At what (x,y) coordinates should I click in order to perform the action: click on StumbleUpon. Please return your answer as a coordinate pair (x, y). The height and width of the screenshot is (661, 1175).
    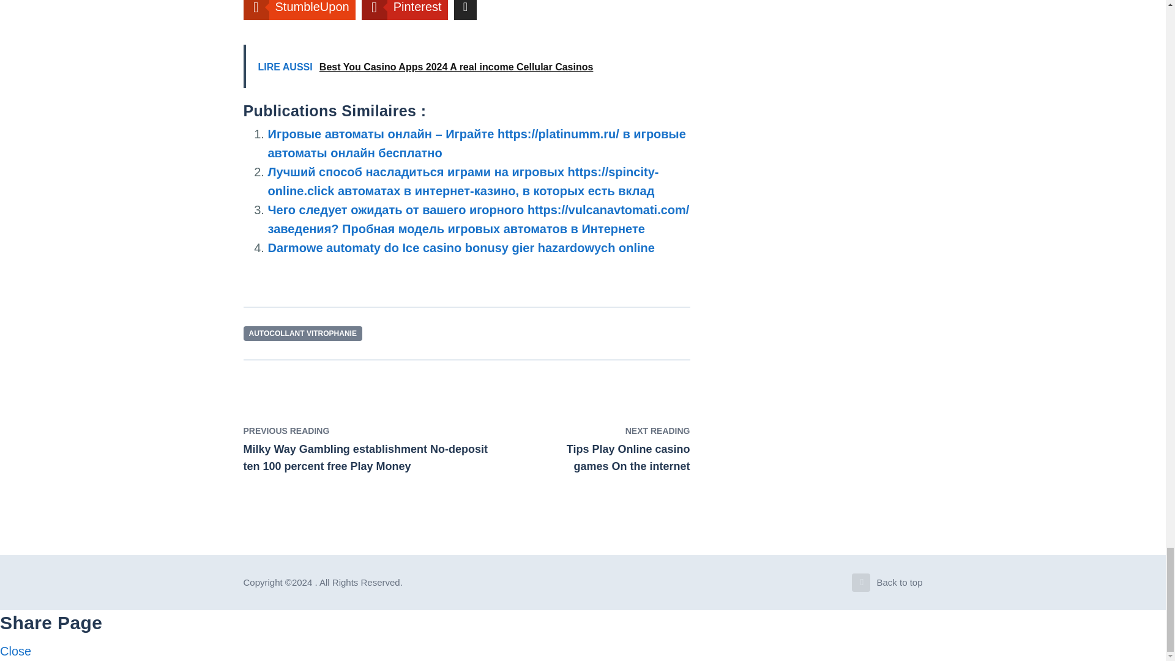
    Looking at the image, I should click on (607, 450).